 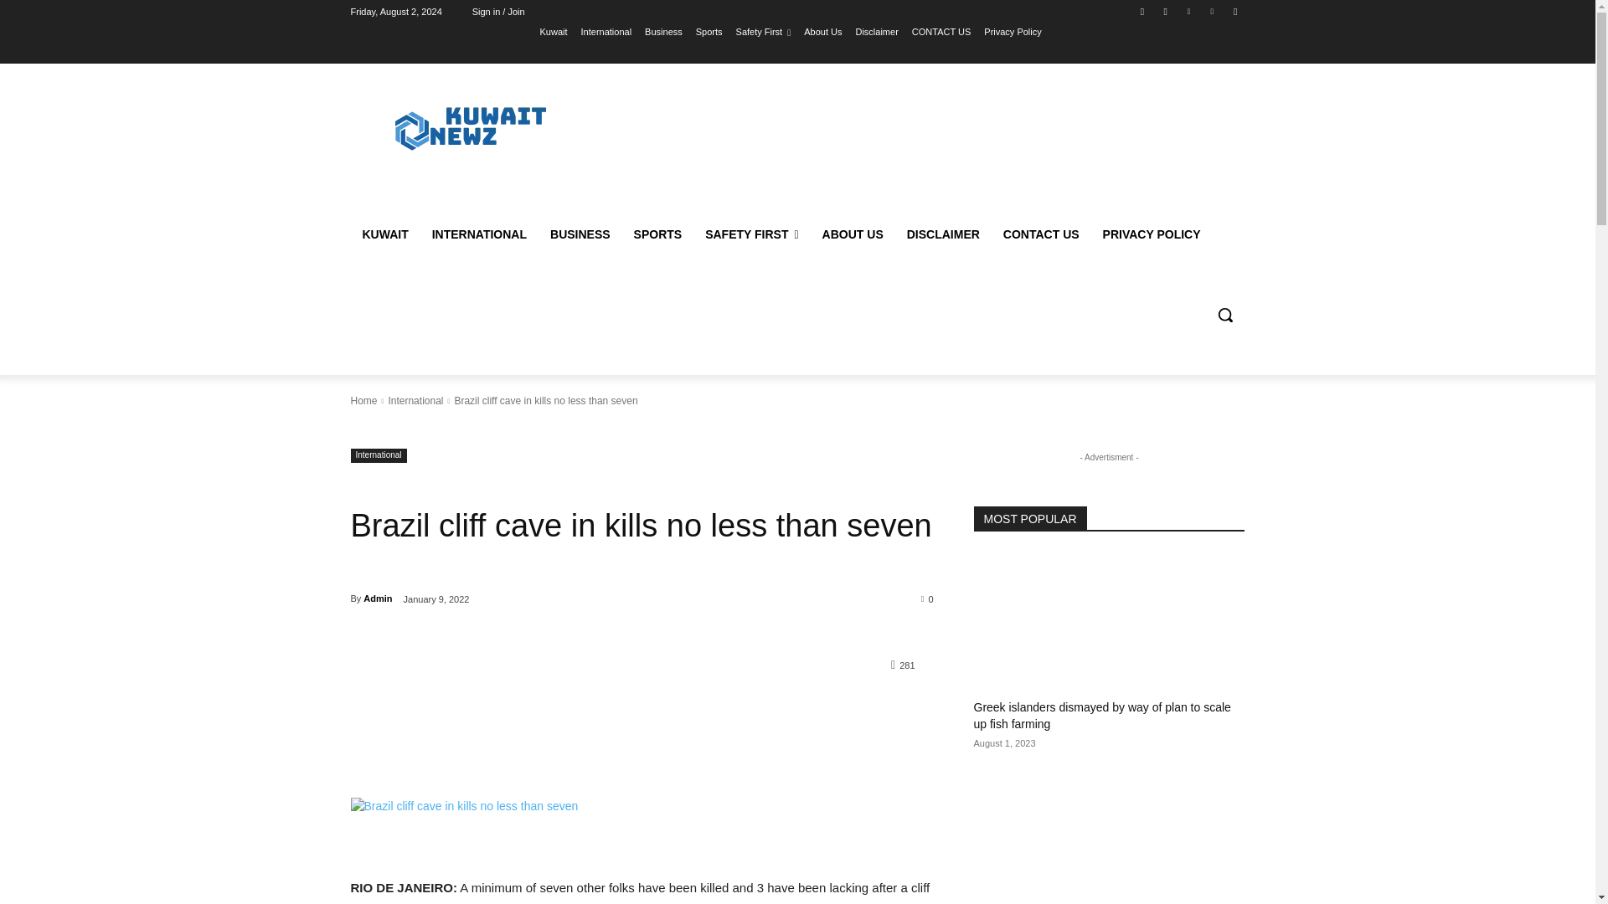 What do you see at coordinates (1234, 11) in the screenshot?
I see `Youtube` at bounding box center [1234, 11].